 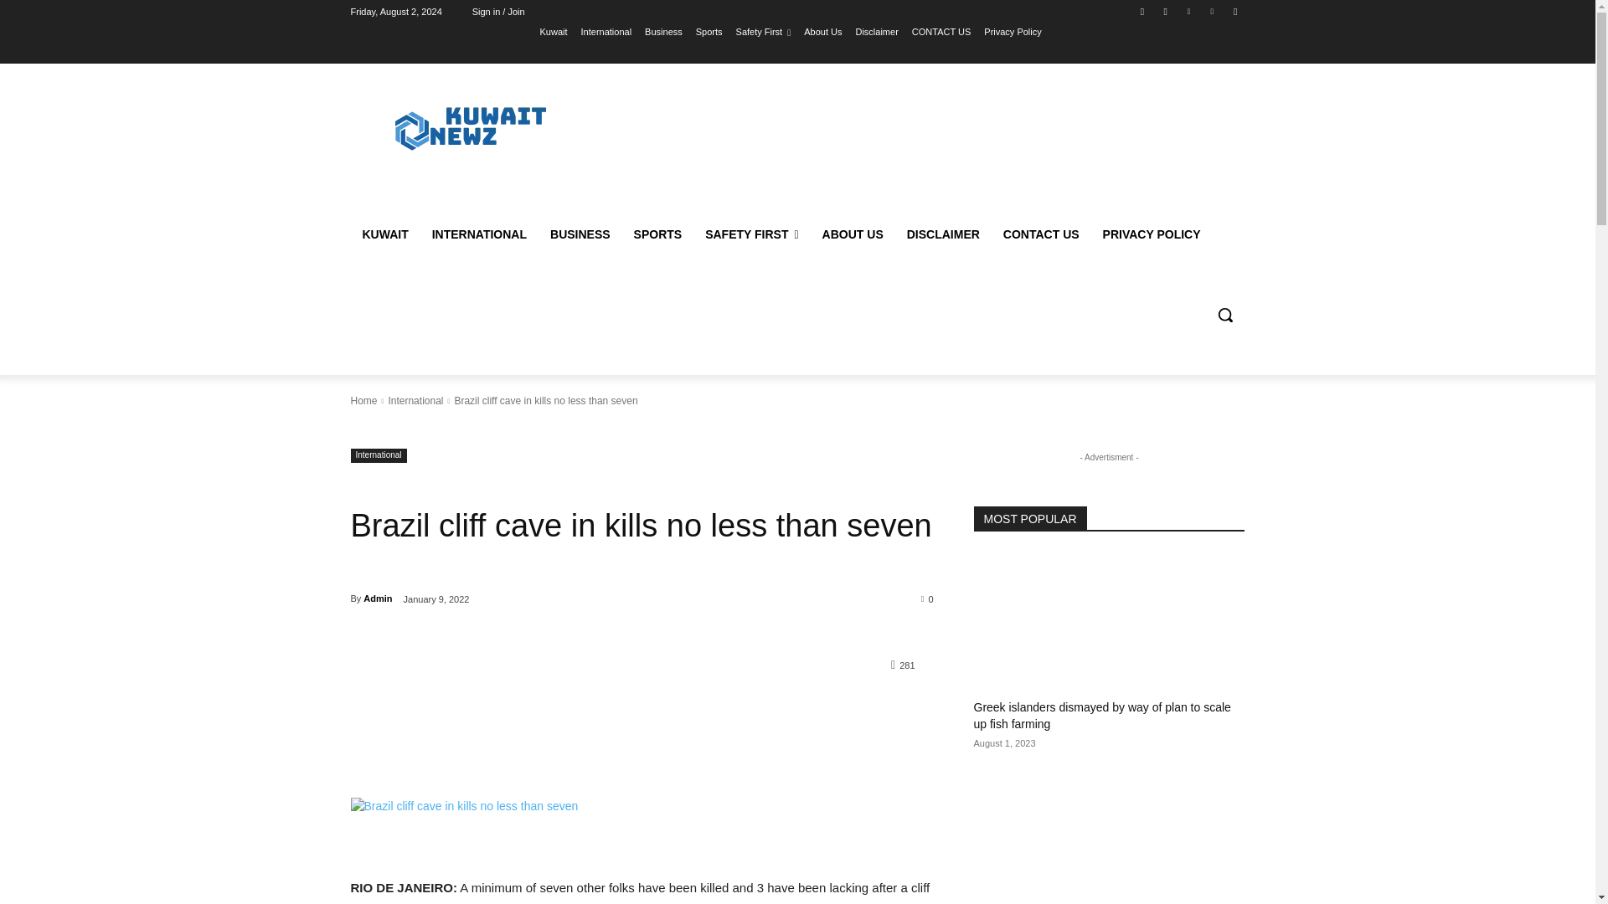 What do you see at coordinates (1234, 11) in the screenshot?
I see `Youtube` at bounding box center [1234, 11].